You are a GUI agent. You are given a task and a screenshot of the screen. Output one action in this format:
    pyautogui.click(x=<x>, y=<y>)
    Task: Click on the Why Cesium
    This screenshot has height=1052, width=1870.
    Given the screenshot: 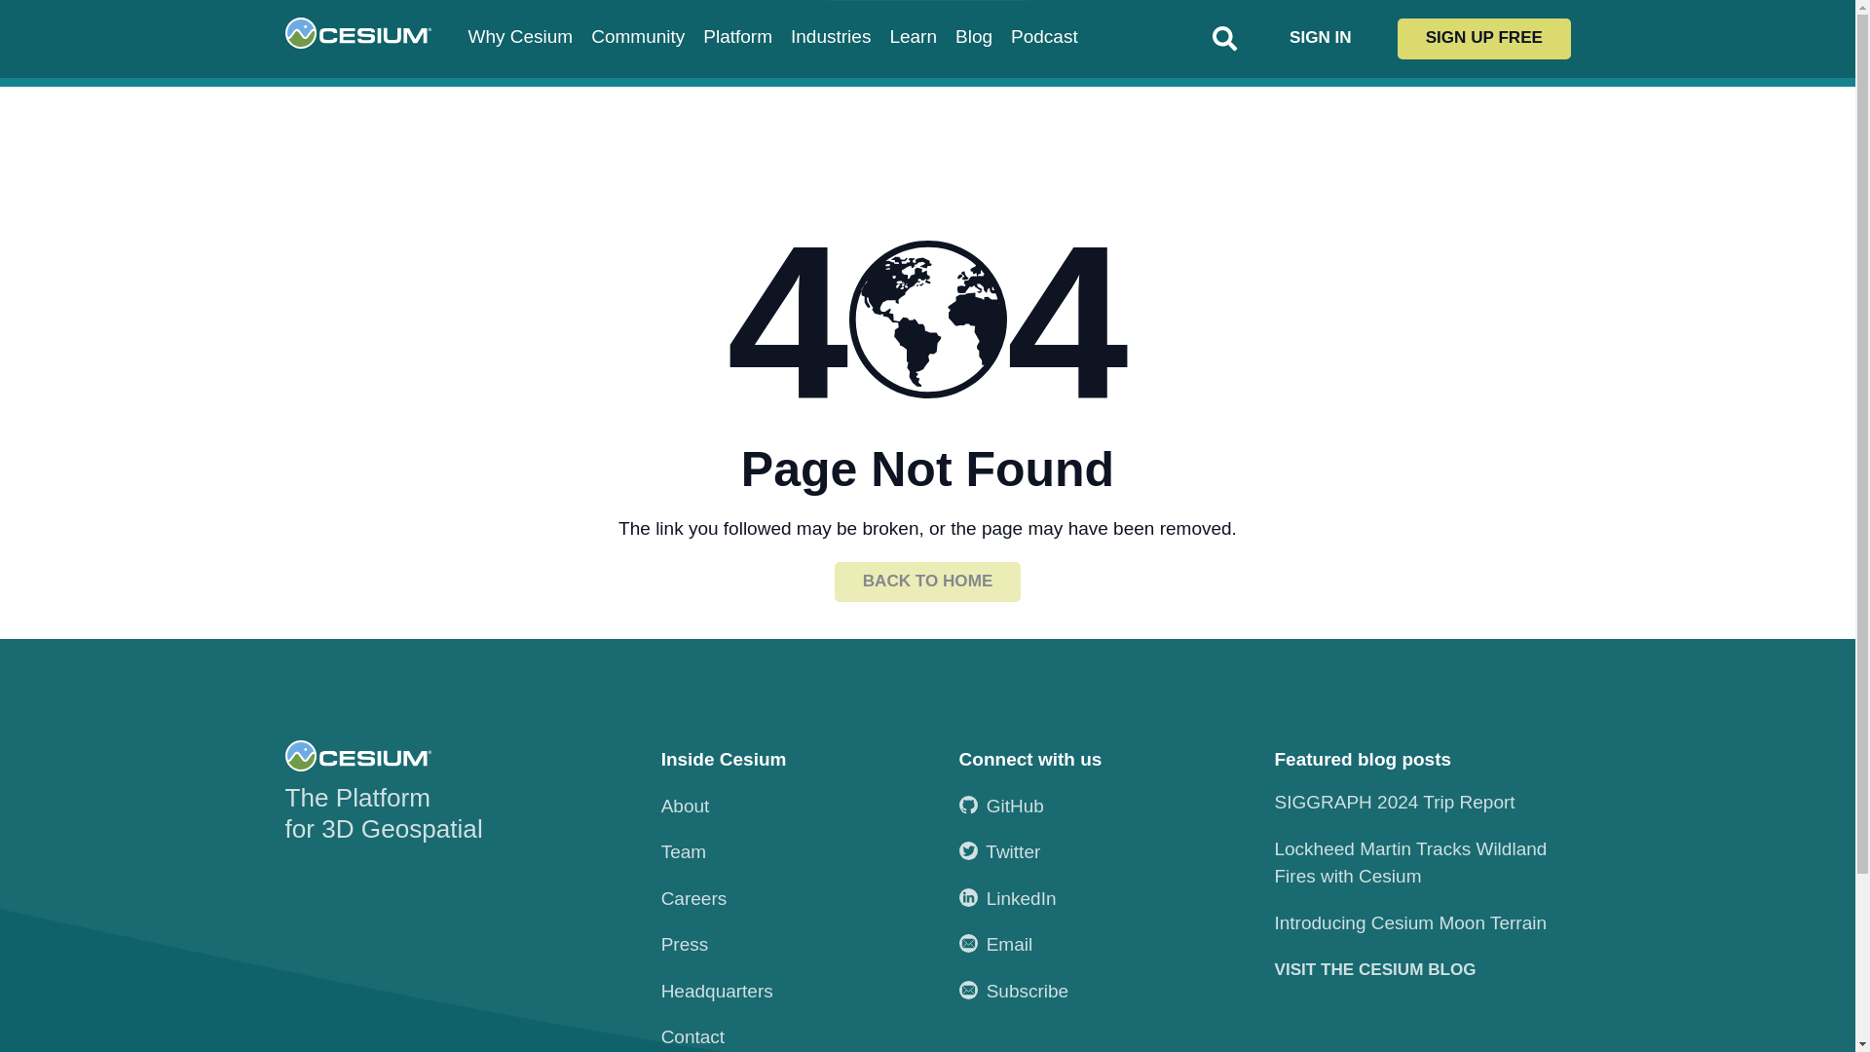 What is the action you would take?
    pyautogui.click(x=520, y=37)
    